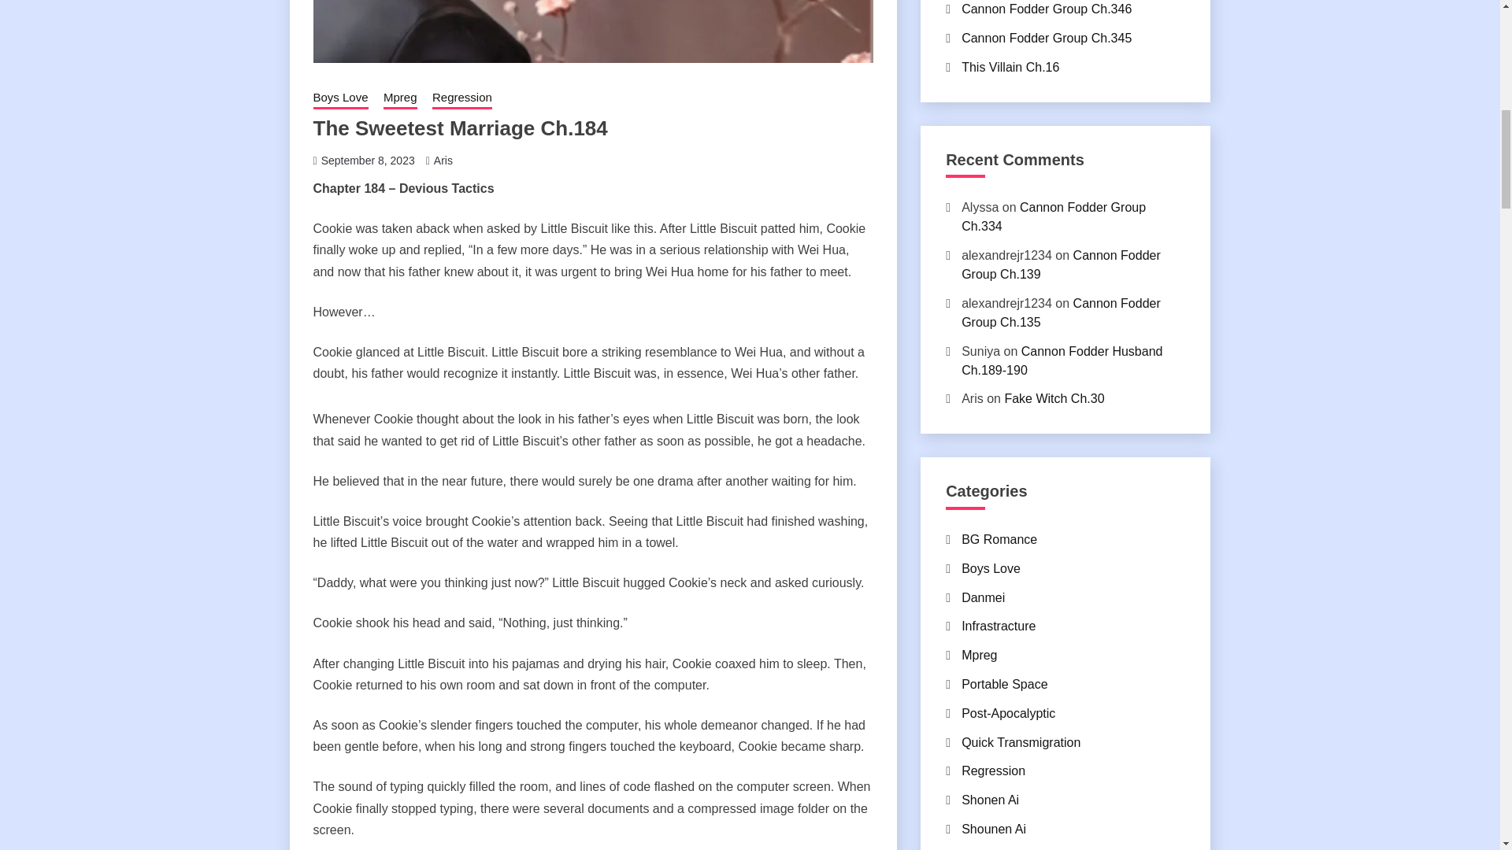 This screenshot has width=1512, height=850. I want to click on Aris, so click(443, 160).